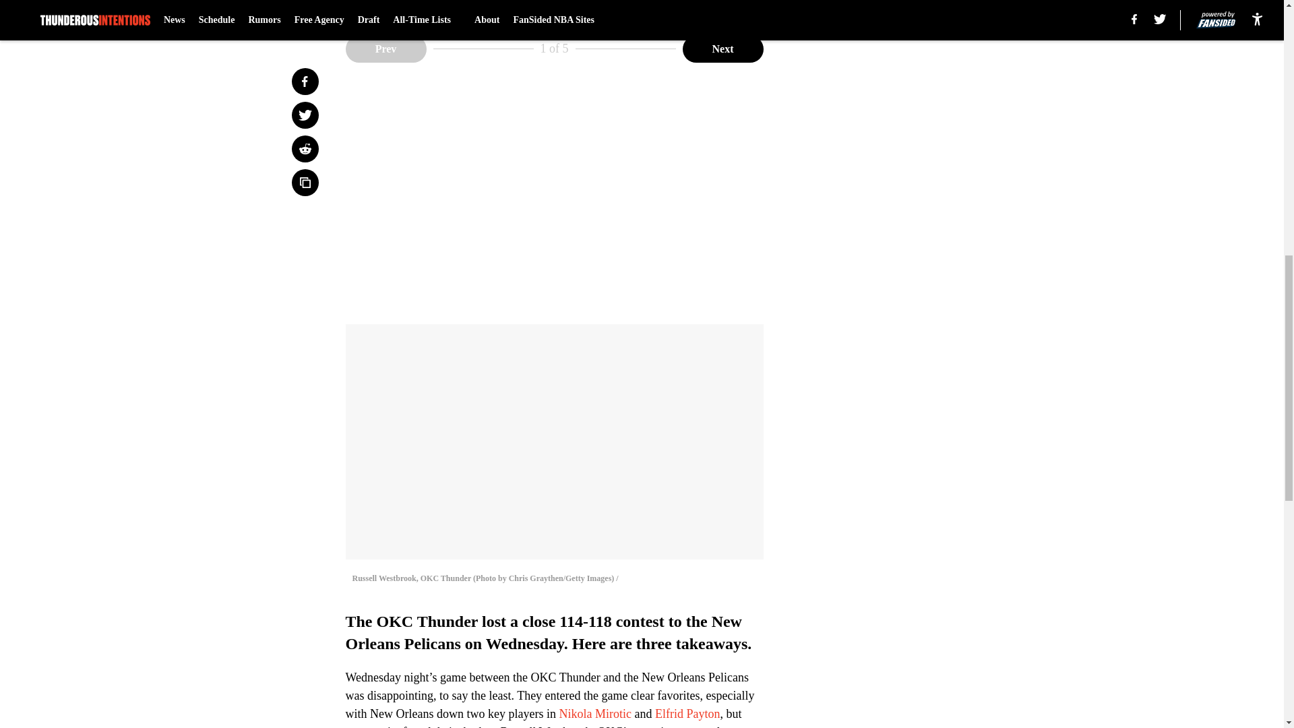  Describe the element at coordinates (722, 48) in the screenshot. I see `Next` at that location.